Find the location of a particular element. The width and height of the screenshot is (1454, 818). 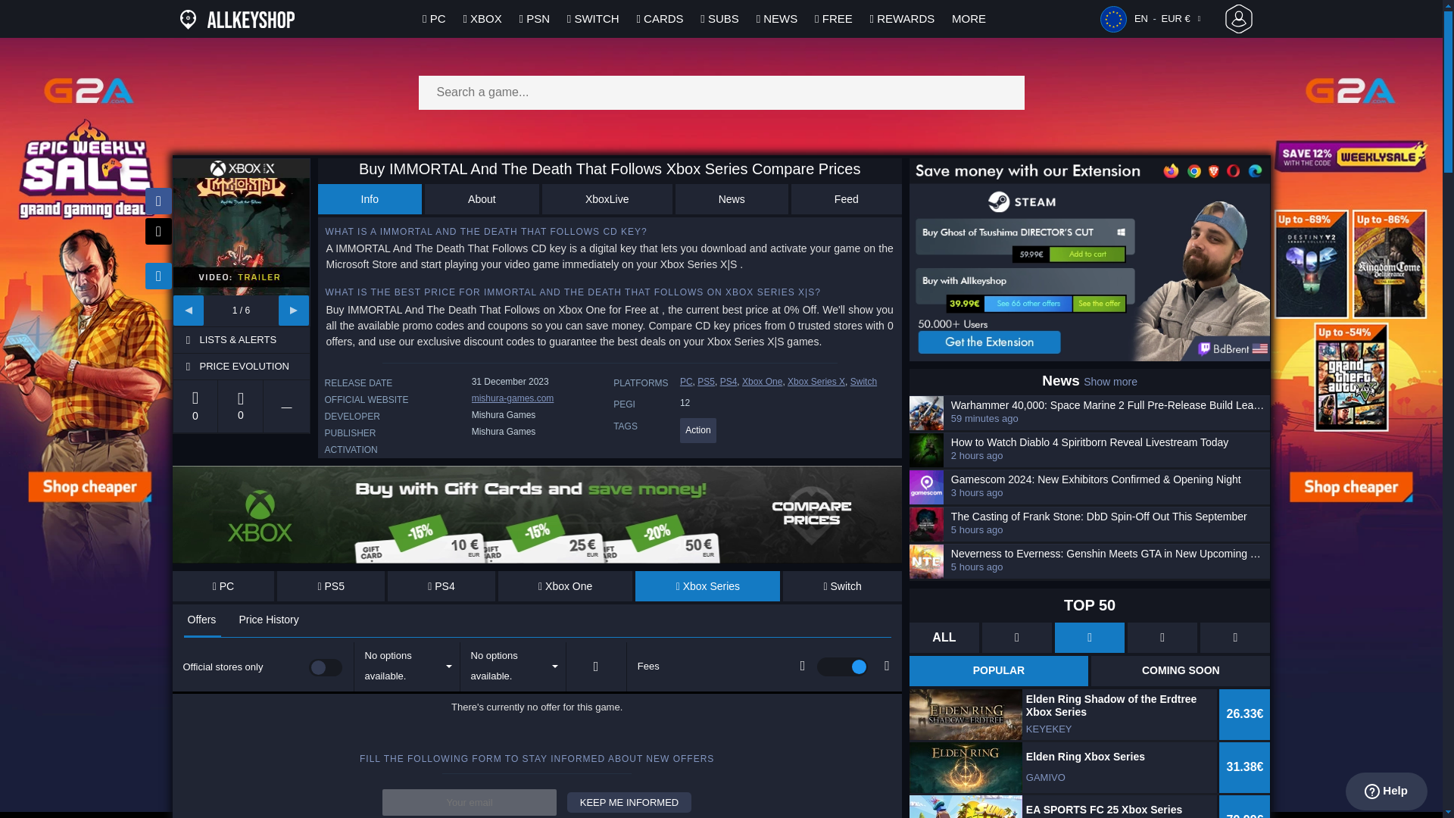

SWITCH is located at coordinates (594, 18).